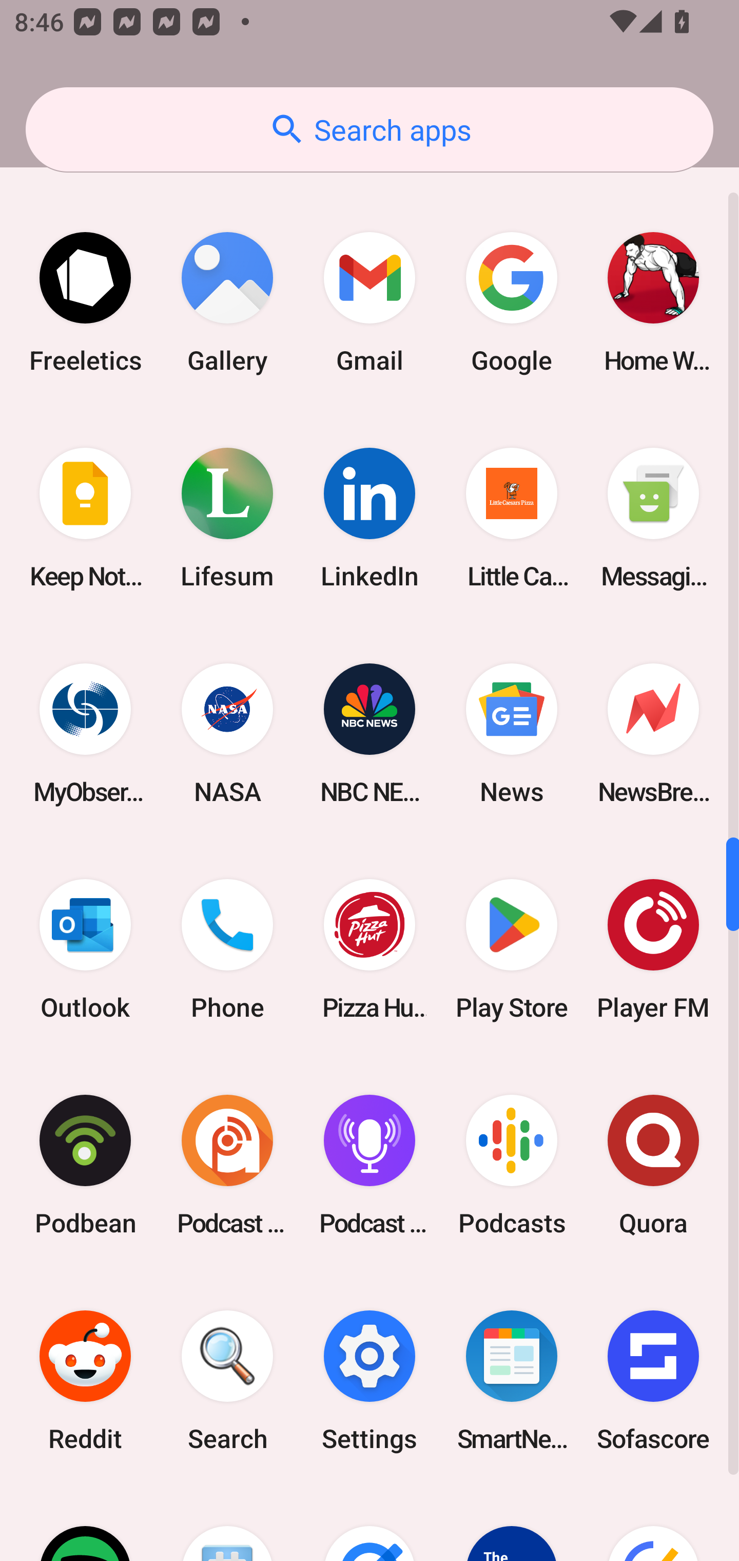 The width and height of the screenshot is (739, 1561). What do you see at coordinates (653, 303) in the screenshot?
I see `Home Workout` at bounding box center [653, 303].